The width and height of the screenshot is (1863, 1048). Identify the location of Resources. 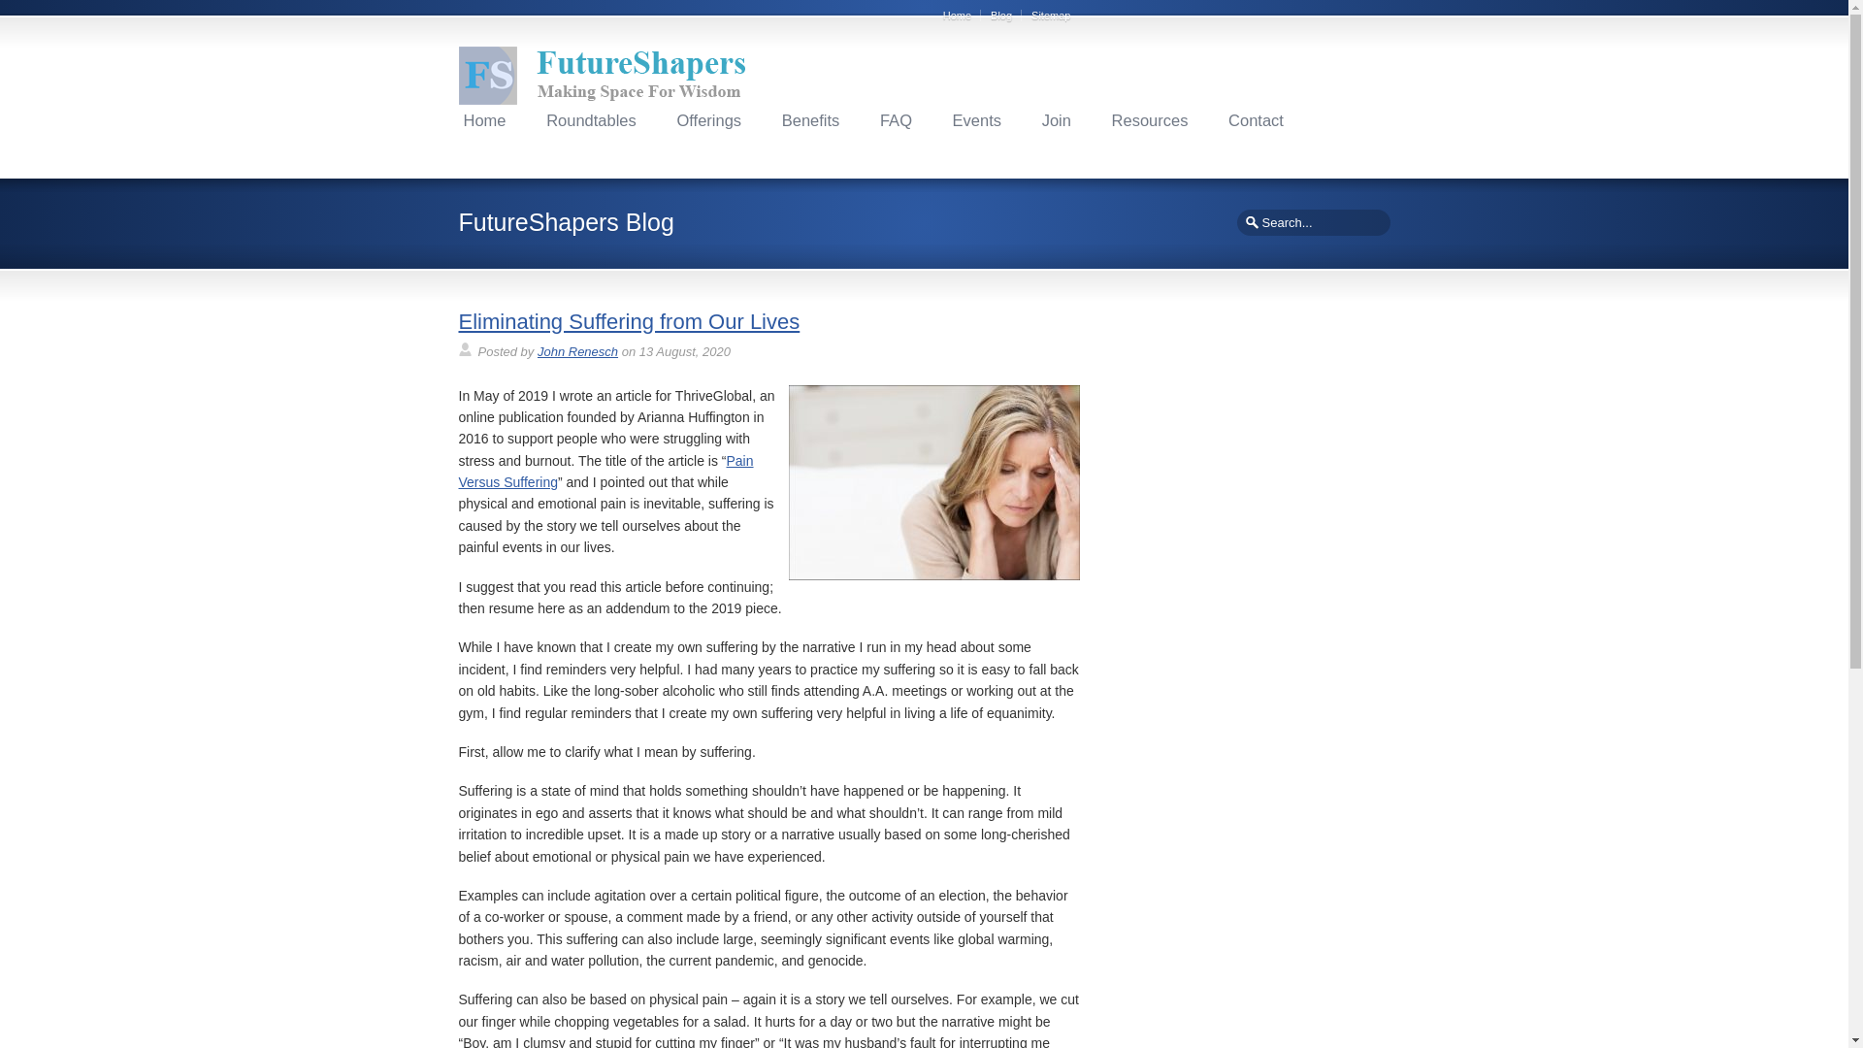
(1150, 120).